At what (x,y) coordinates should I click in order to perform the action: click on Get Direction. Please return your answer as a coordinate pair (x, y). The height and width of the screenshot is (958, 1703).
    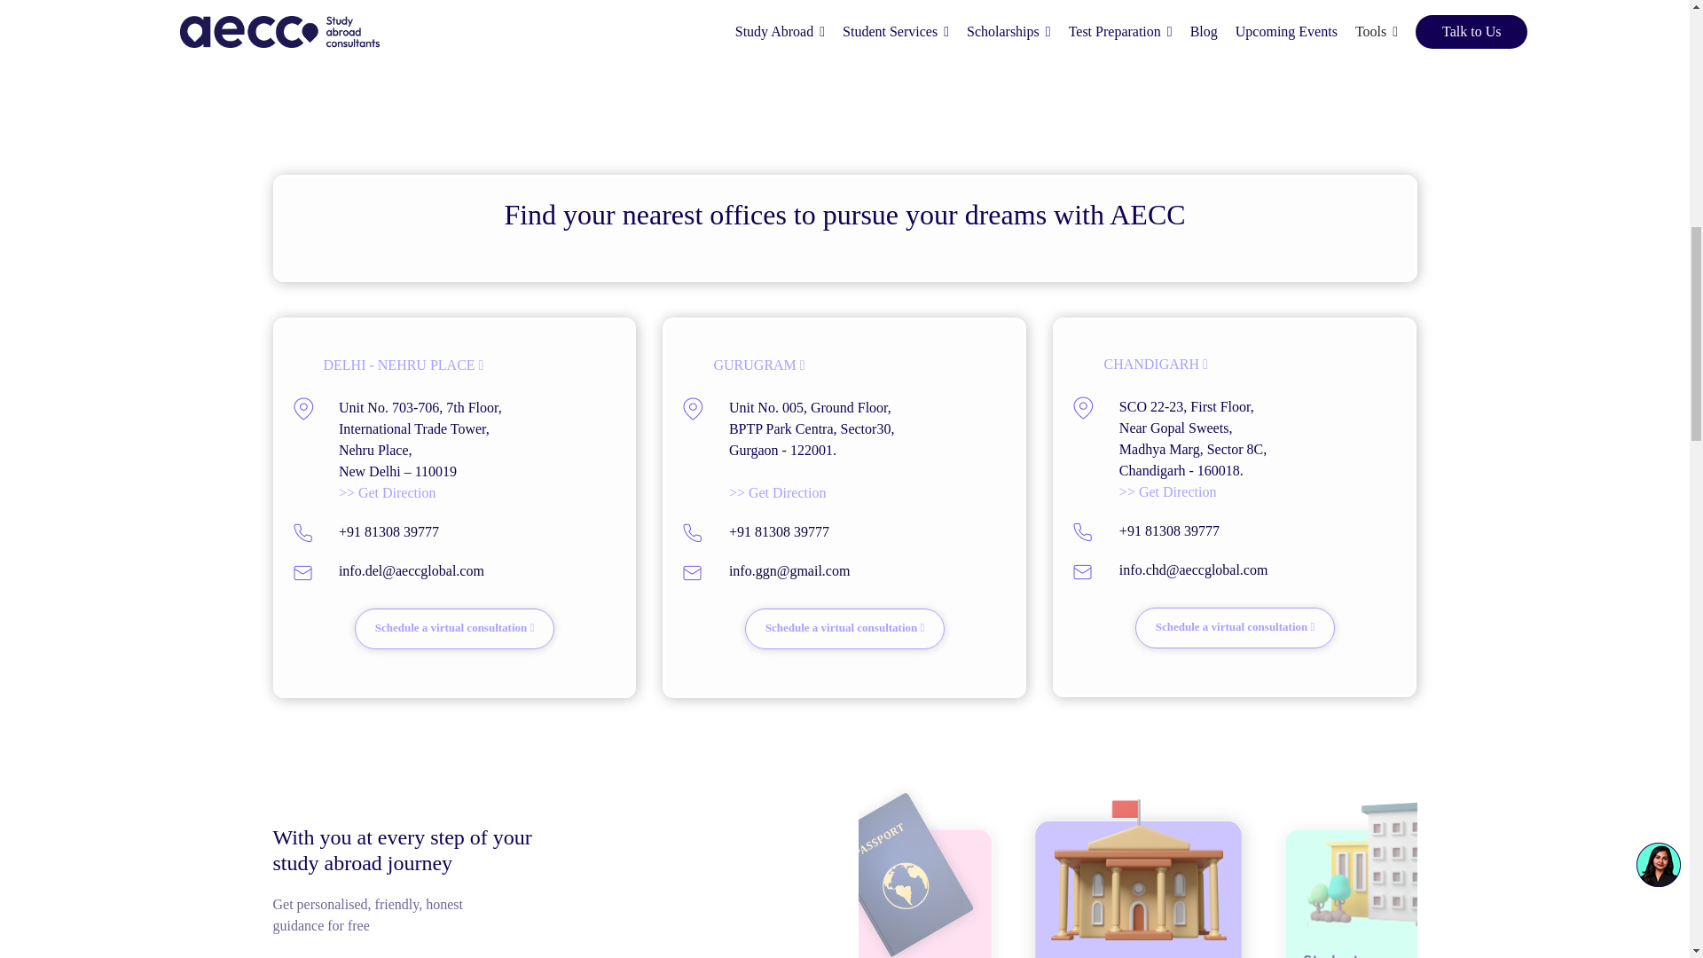
    Looking at the image, I should click on (777, 491).